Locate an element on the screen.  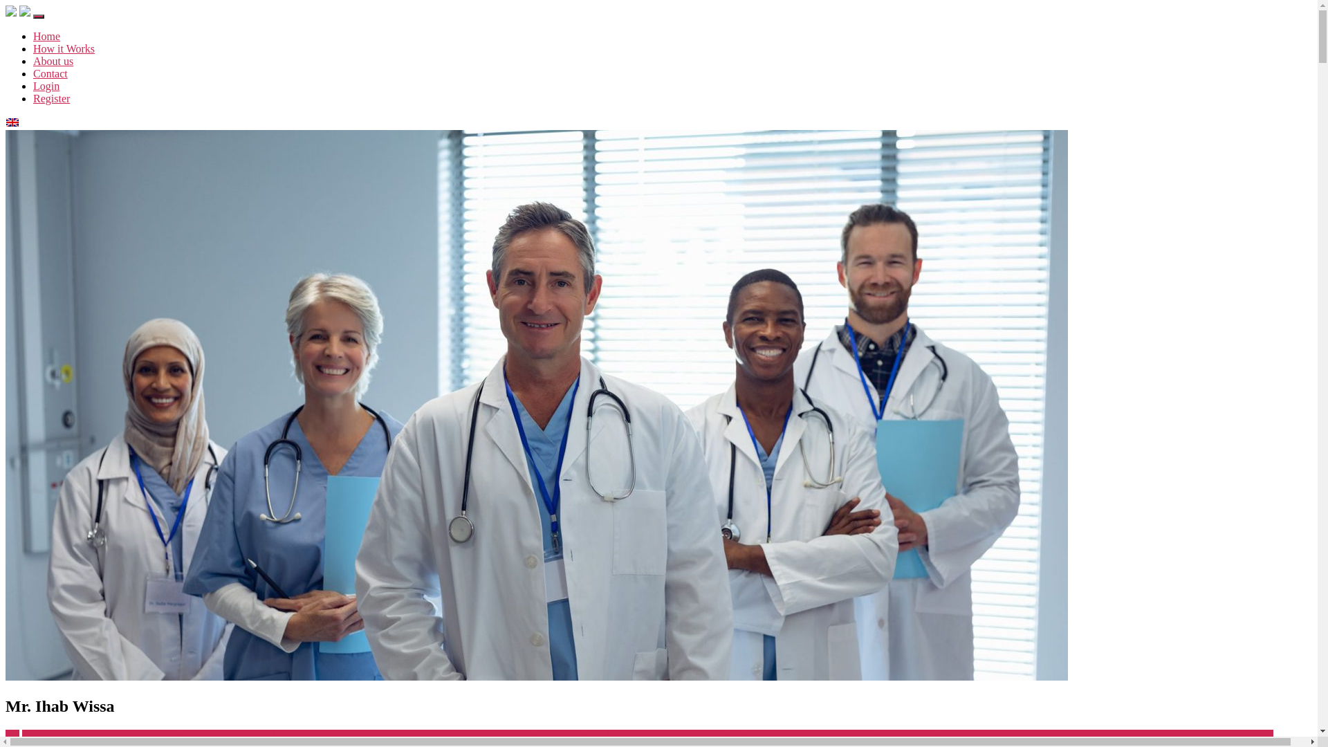
asian dating is located at coordinates (382, 736).